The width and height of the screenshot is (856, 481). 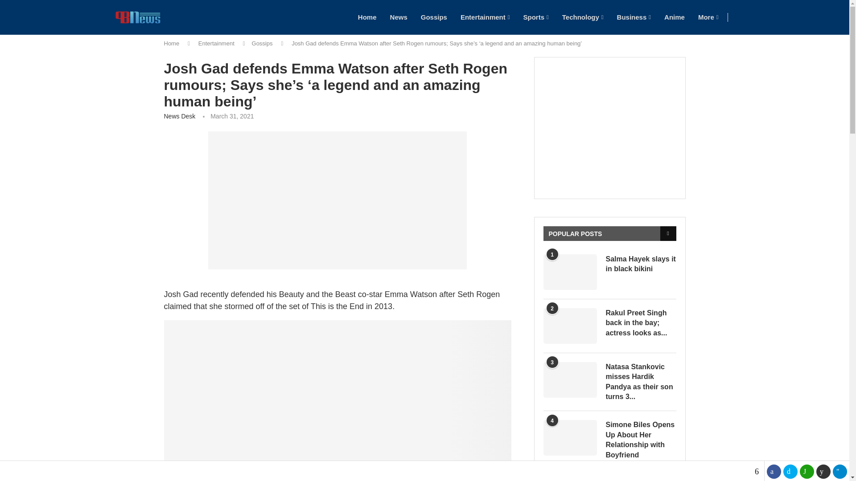 I want to click on Salma Hayek slays it in black bikini, so click(x=570, y=272).